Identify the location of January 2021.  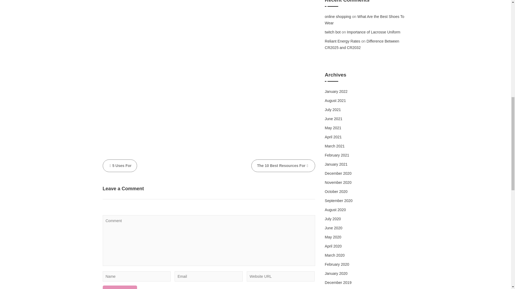
(336, 164).